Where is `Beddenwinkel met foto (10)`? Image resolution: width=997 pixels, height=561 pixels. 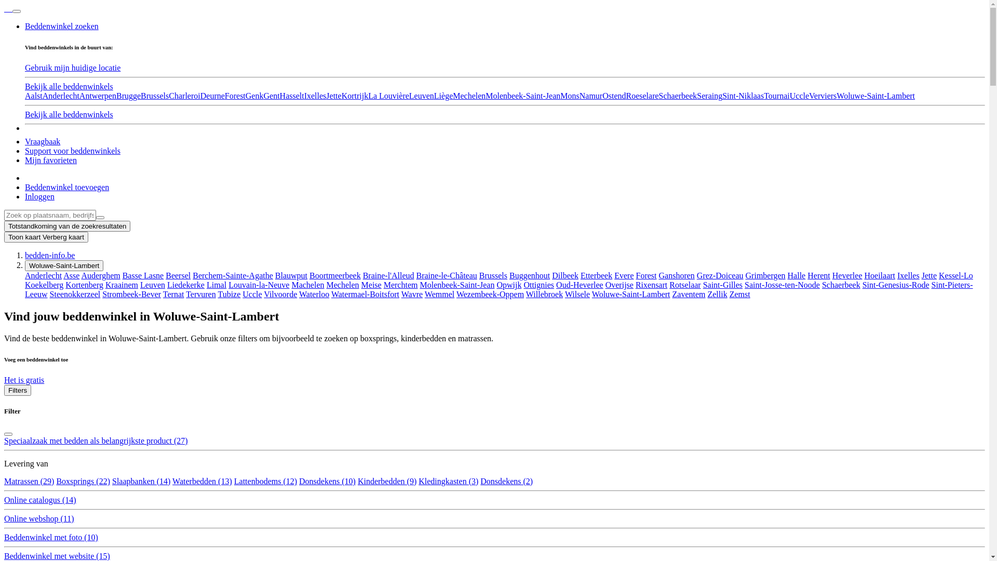
Beddenwinkel met foto (10) is located at coordinates (51, 537).